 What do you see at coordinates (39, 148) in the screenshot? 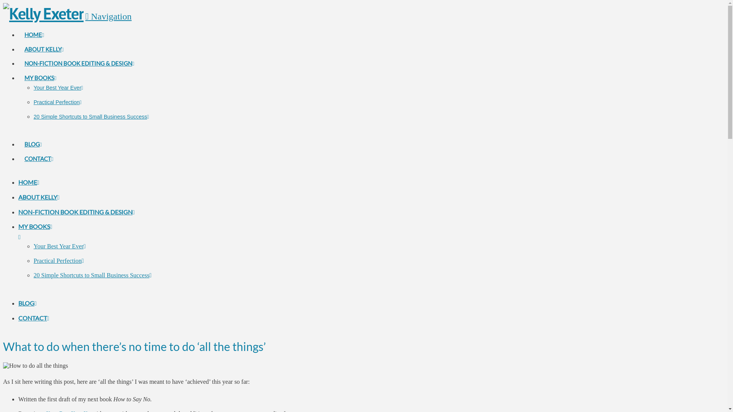
I see `CONTACT` at bounding box center [39, 148].